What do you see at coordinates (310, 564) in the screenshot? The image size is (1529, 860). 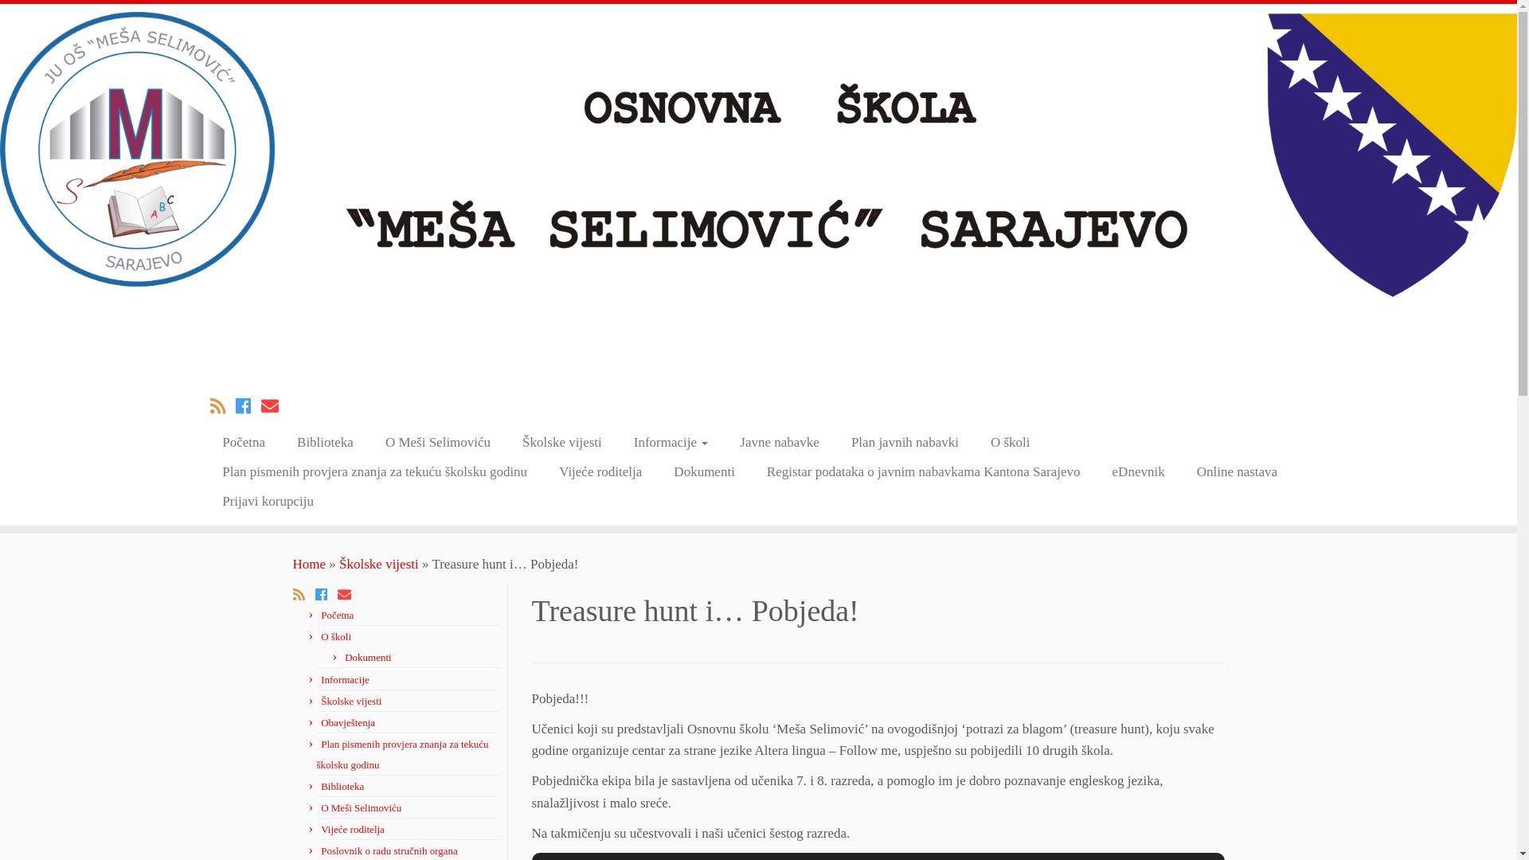 I see `Home` at bounding box center [310, 564].